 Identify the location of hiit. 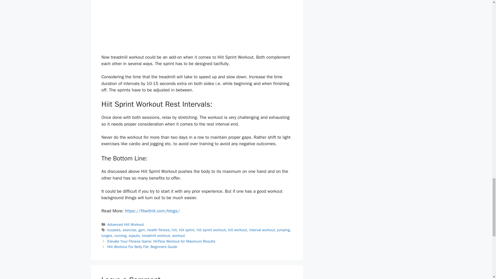
(174, 230).